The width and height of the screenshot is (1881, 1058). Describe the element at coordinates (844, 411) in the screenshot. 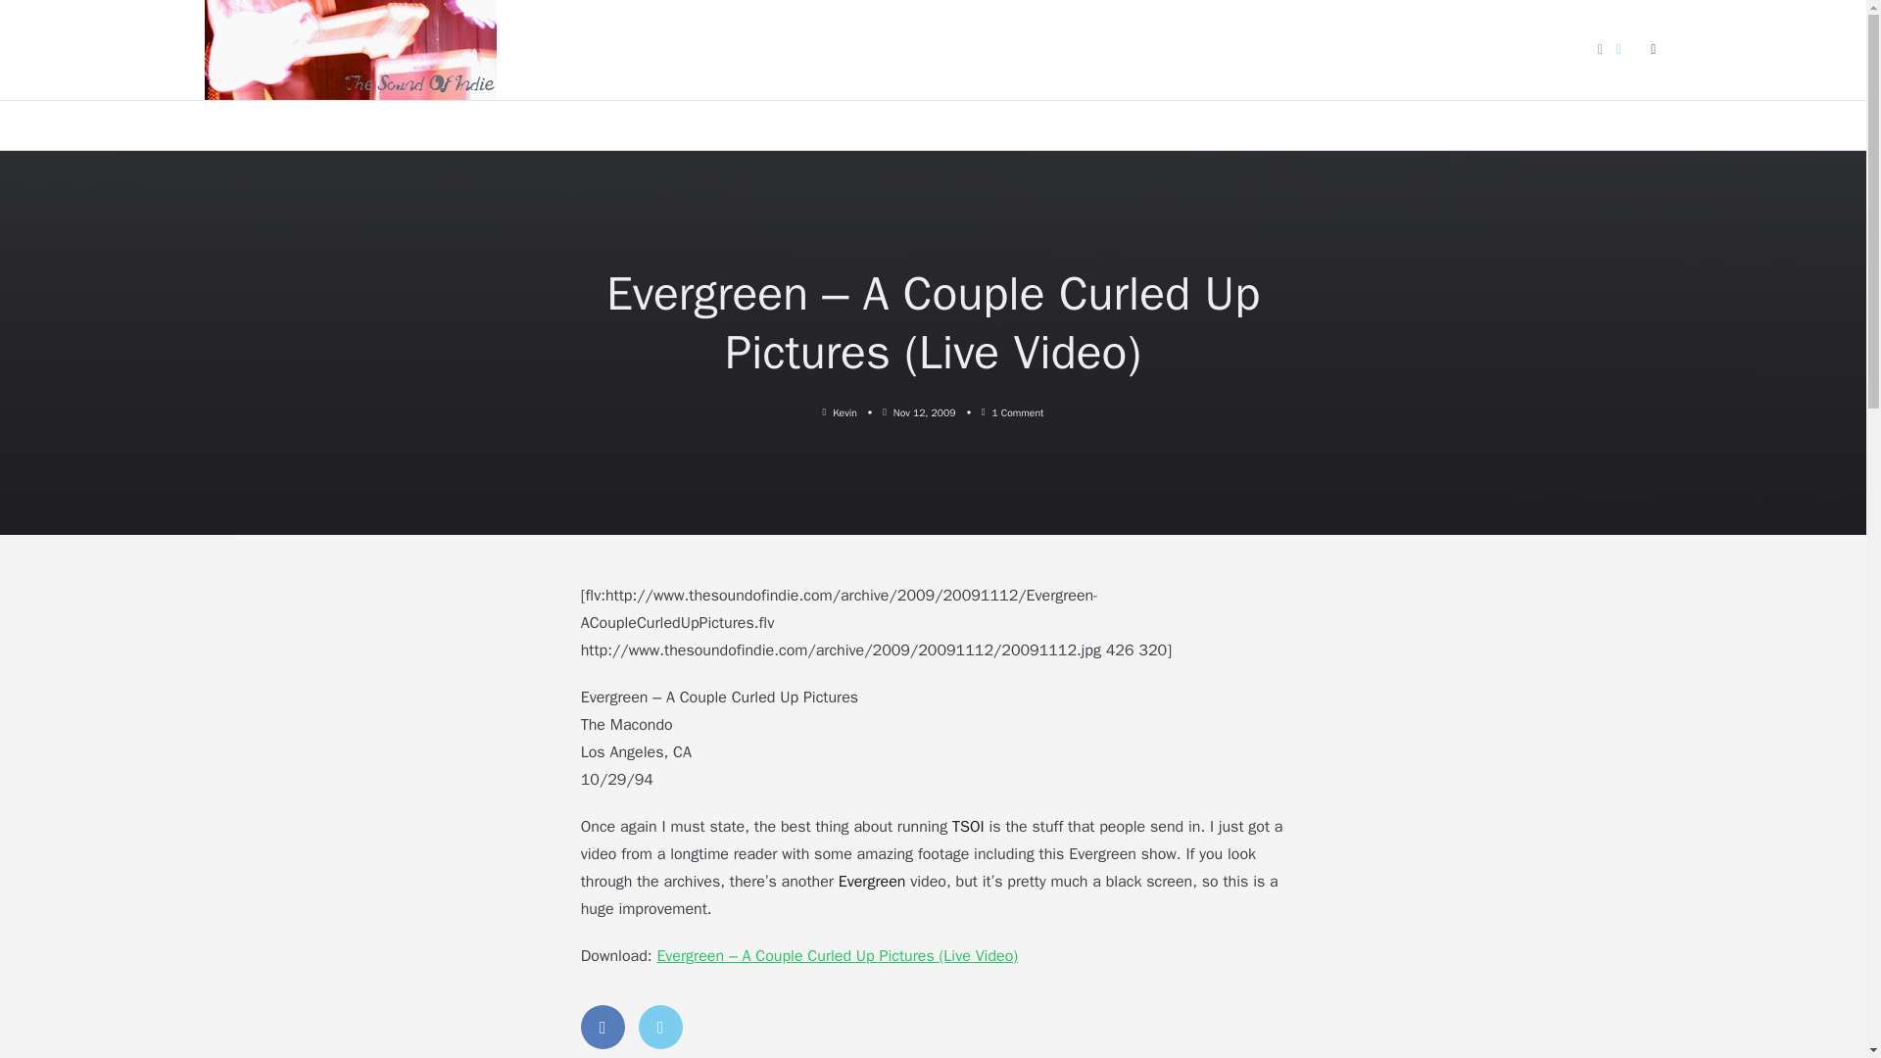

I see `Kevin` at that location.